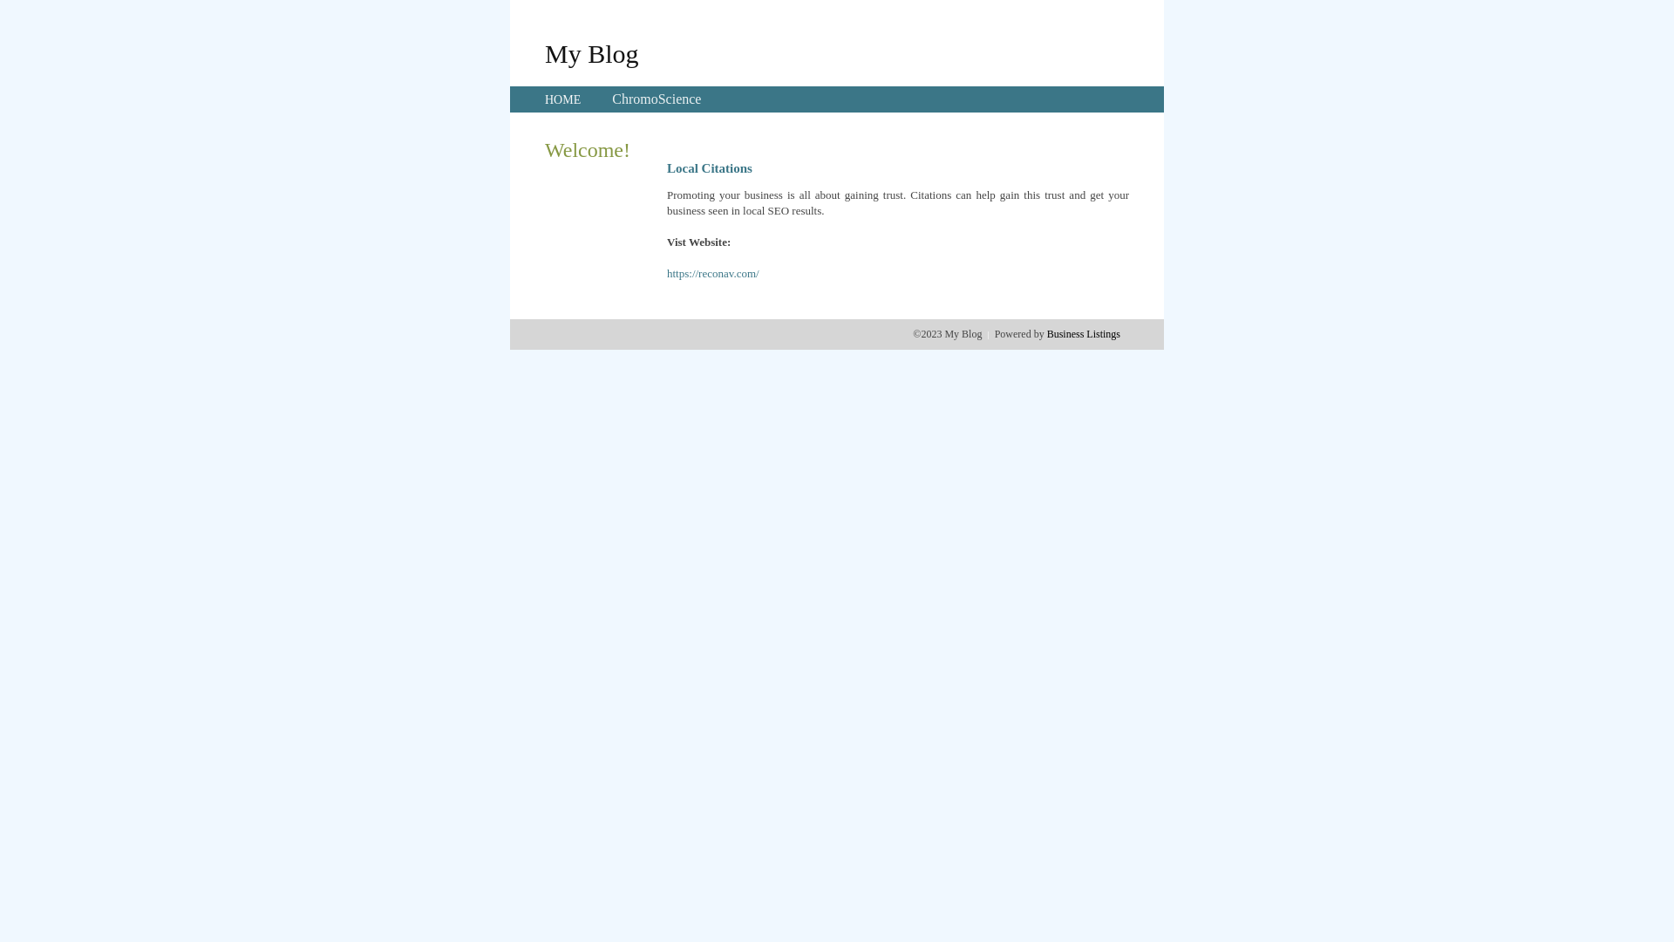 The width and height of the screenshot is (1674, 942). What do you see at coordinates (713, 274) in the screenshot?
I see `https://reconav.com/` at bounding box center [713, 274].